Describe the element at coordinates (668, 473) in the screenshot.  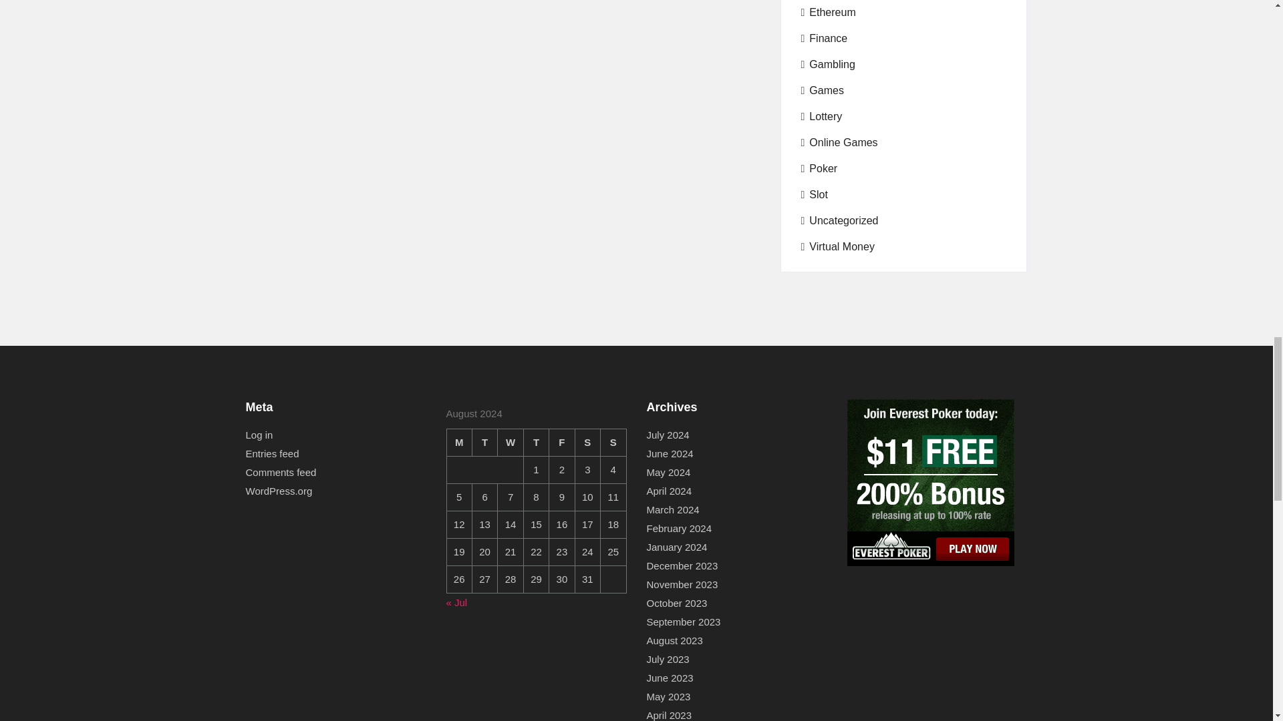
I see `May 2024` at that location.